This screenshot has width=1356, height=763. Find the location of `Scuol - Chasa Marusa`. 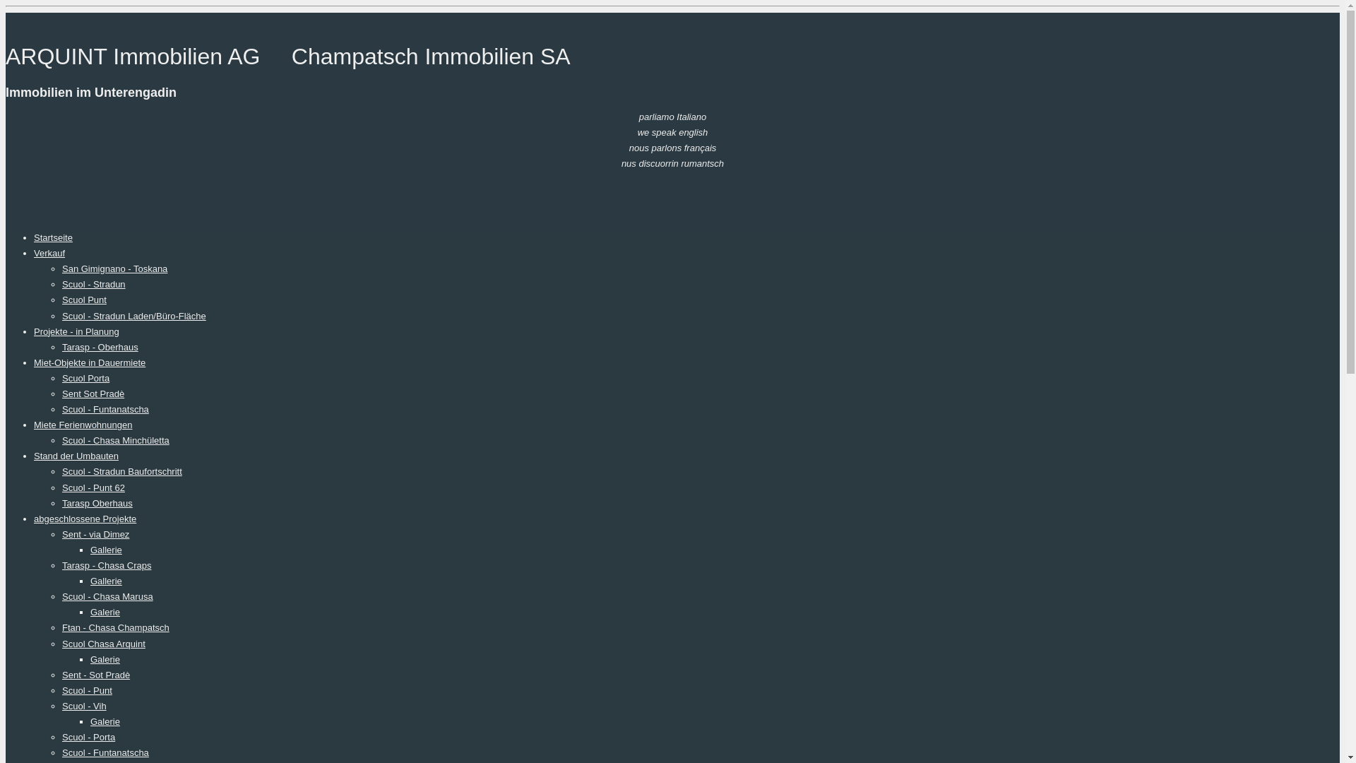

Scuol - Chasa Marusa is located at coordinates (107, 596).